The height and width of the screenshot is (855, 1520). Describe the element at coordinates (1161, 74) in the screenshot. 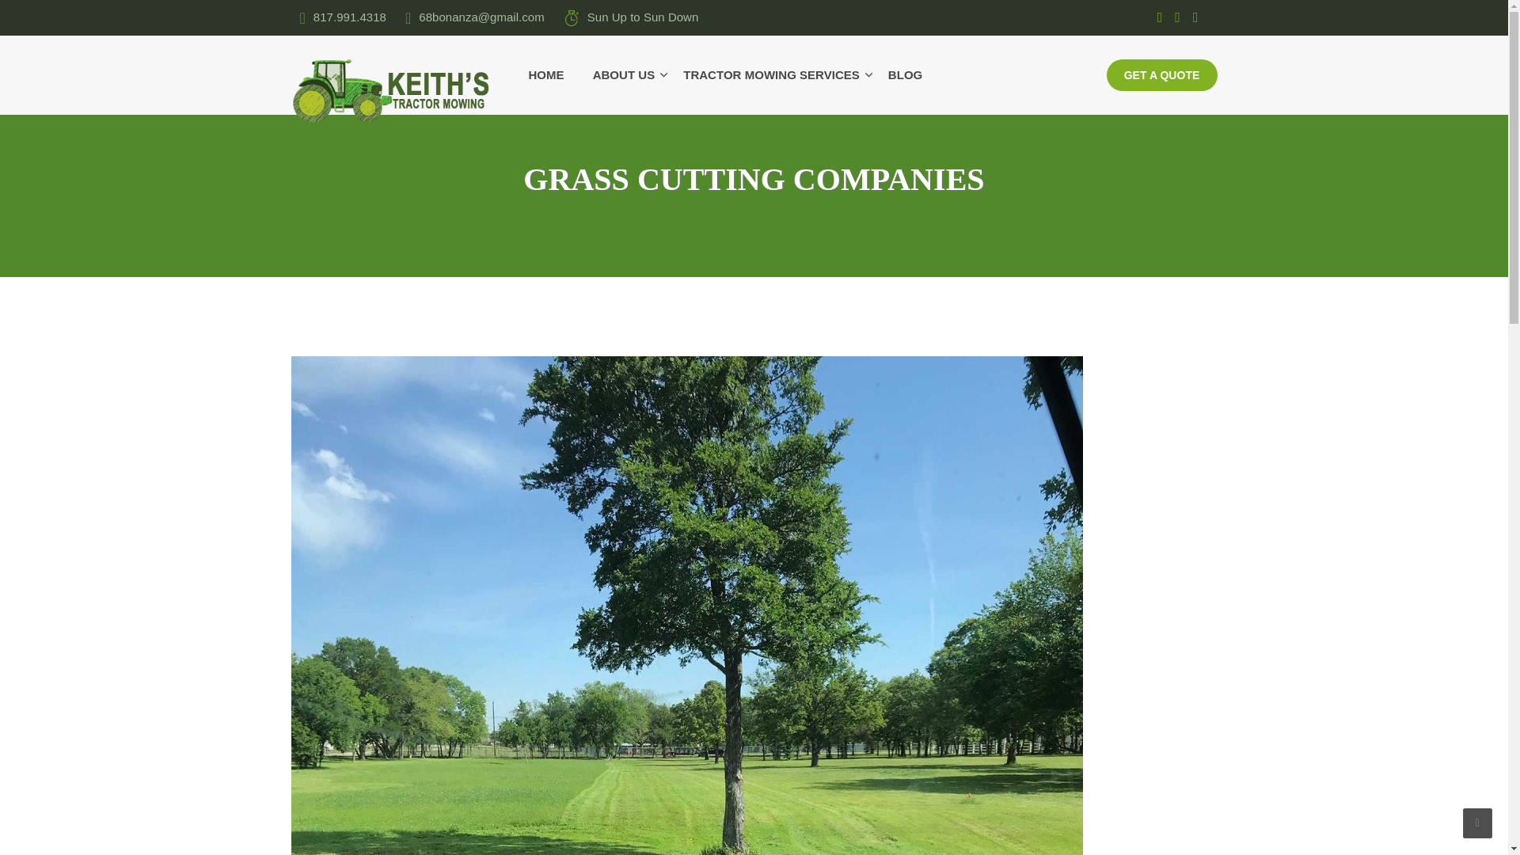

I see `GET A QUOTE` at that location.